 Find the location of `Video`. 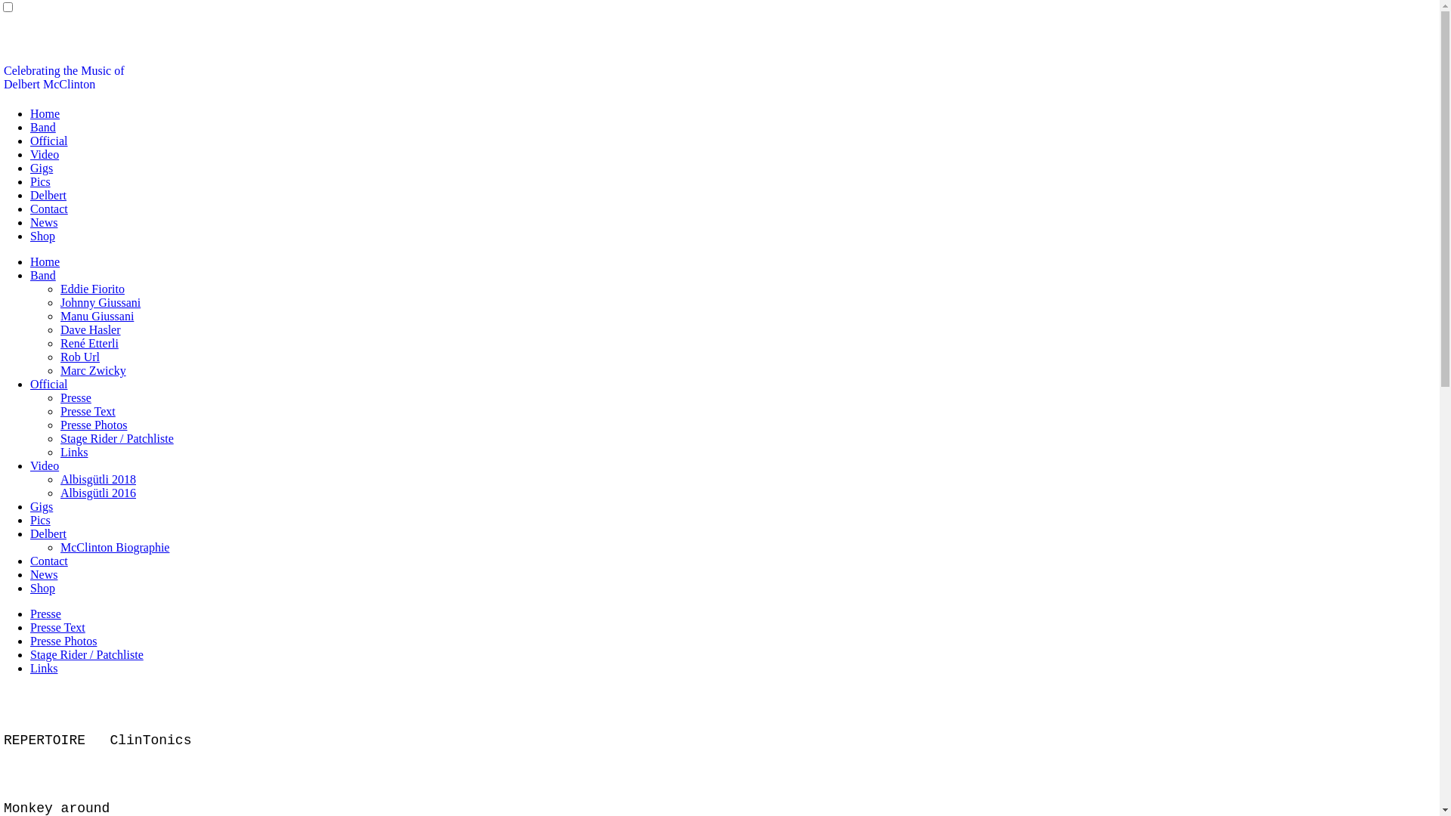

Video is located at coordinates (45, 154).